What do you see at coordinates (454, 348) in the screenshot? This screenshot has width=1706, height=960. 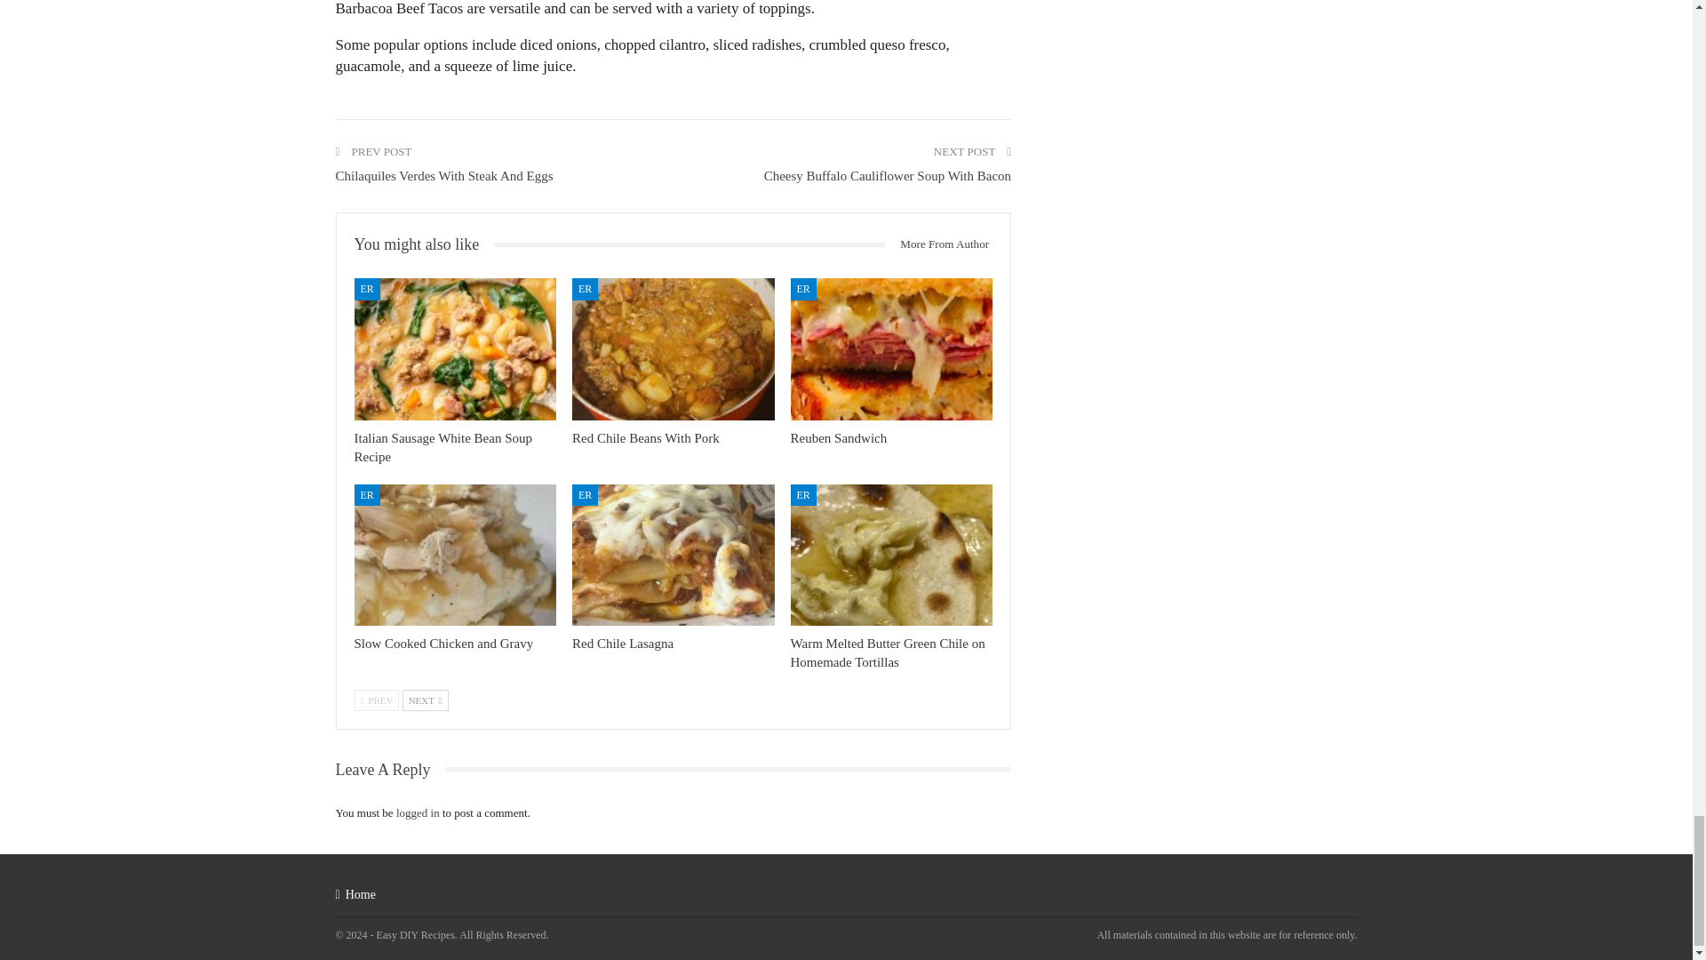 I see `Italian Sausage White Bean Soup Recipe` at bounding box center [454, 348].